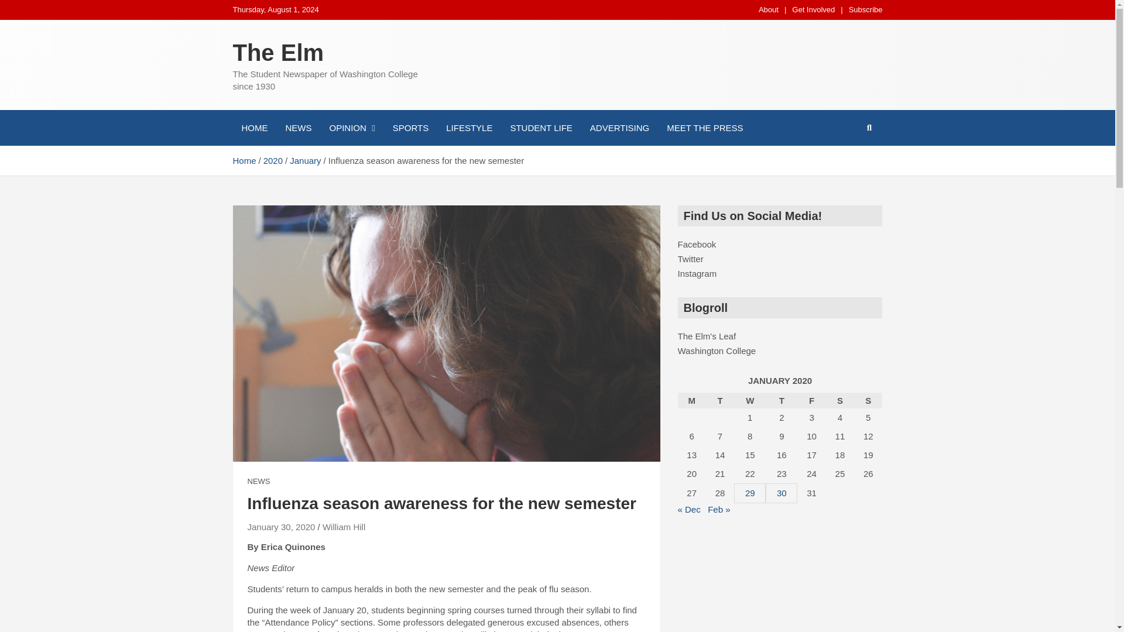 Image resolution: width=1124 pixels, height=632 pixels. I want to click on Home, so click(244, 160).